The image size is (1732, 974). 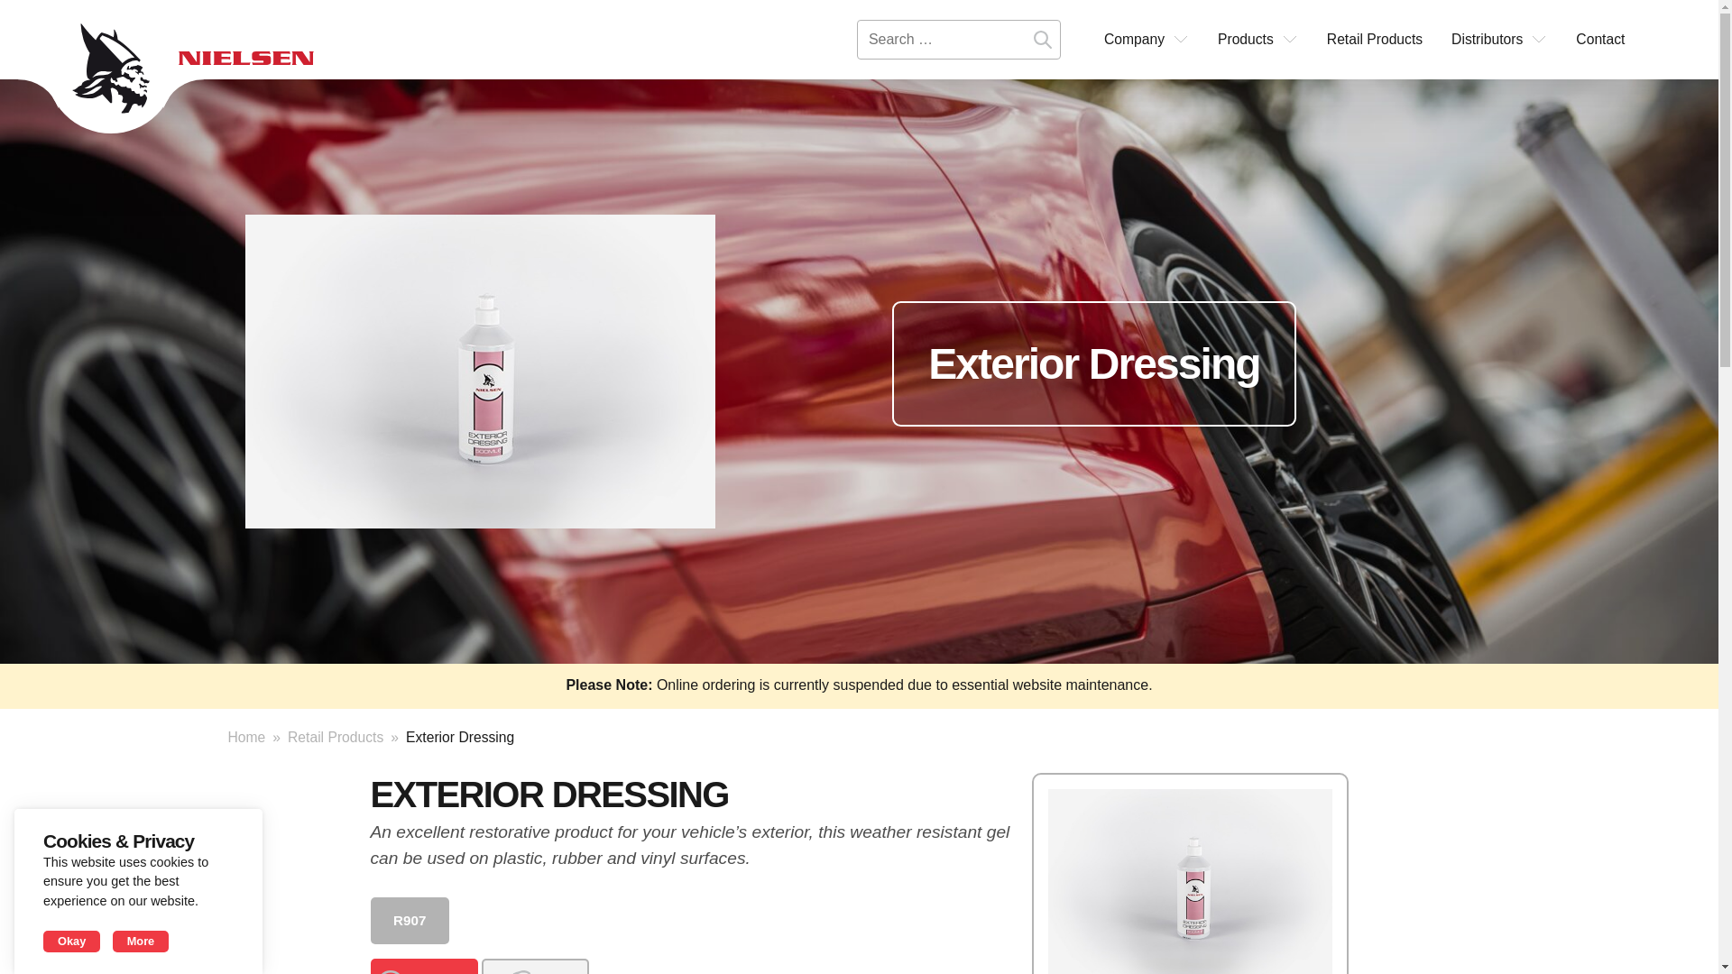 I want to click on Company, so click(x=1146, y=40).